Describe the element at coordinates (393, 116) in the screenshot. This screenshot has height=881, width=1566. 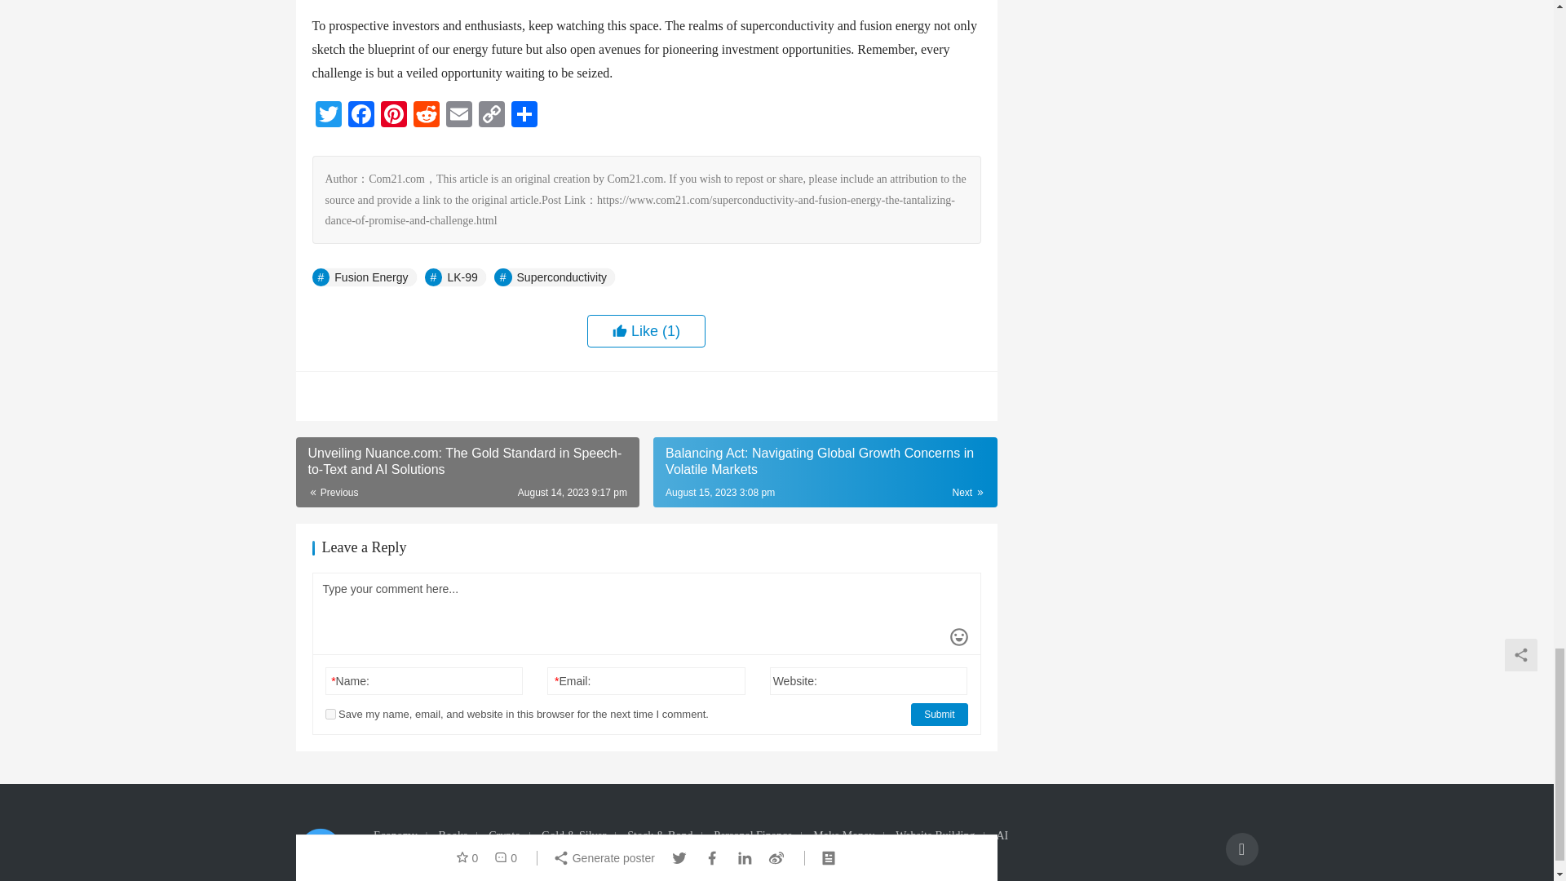
I see `Pinterest` at that location.